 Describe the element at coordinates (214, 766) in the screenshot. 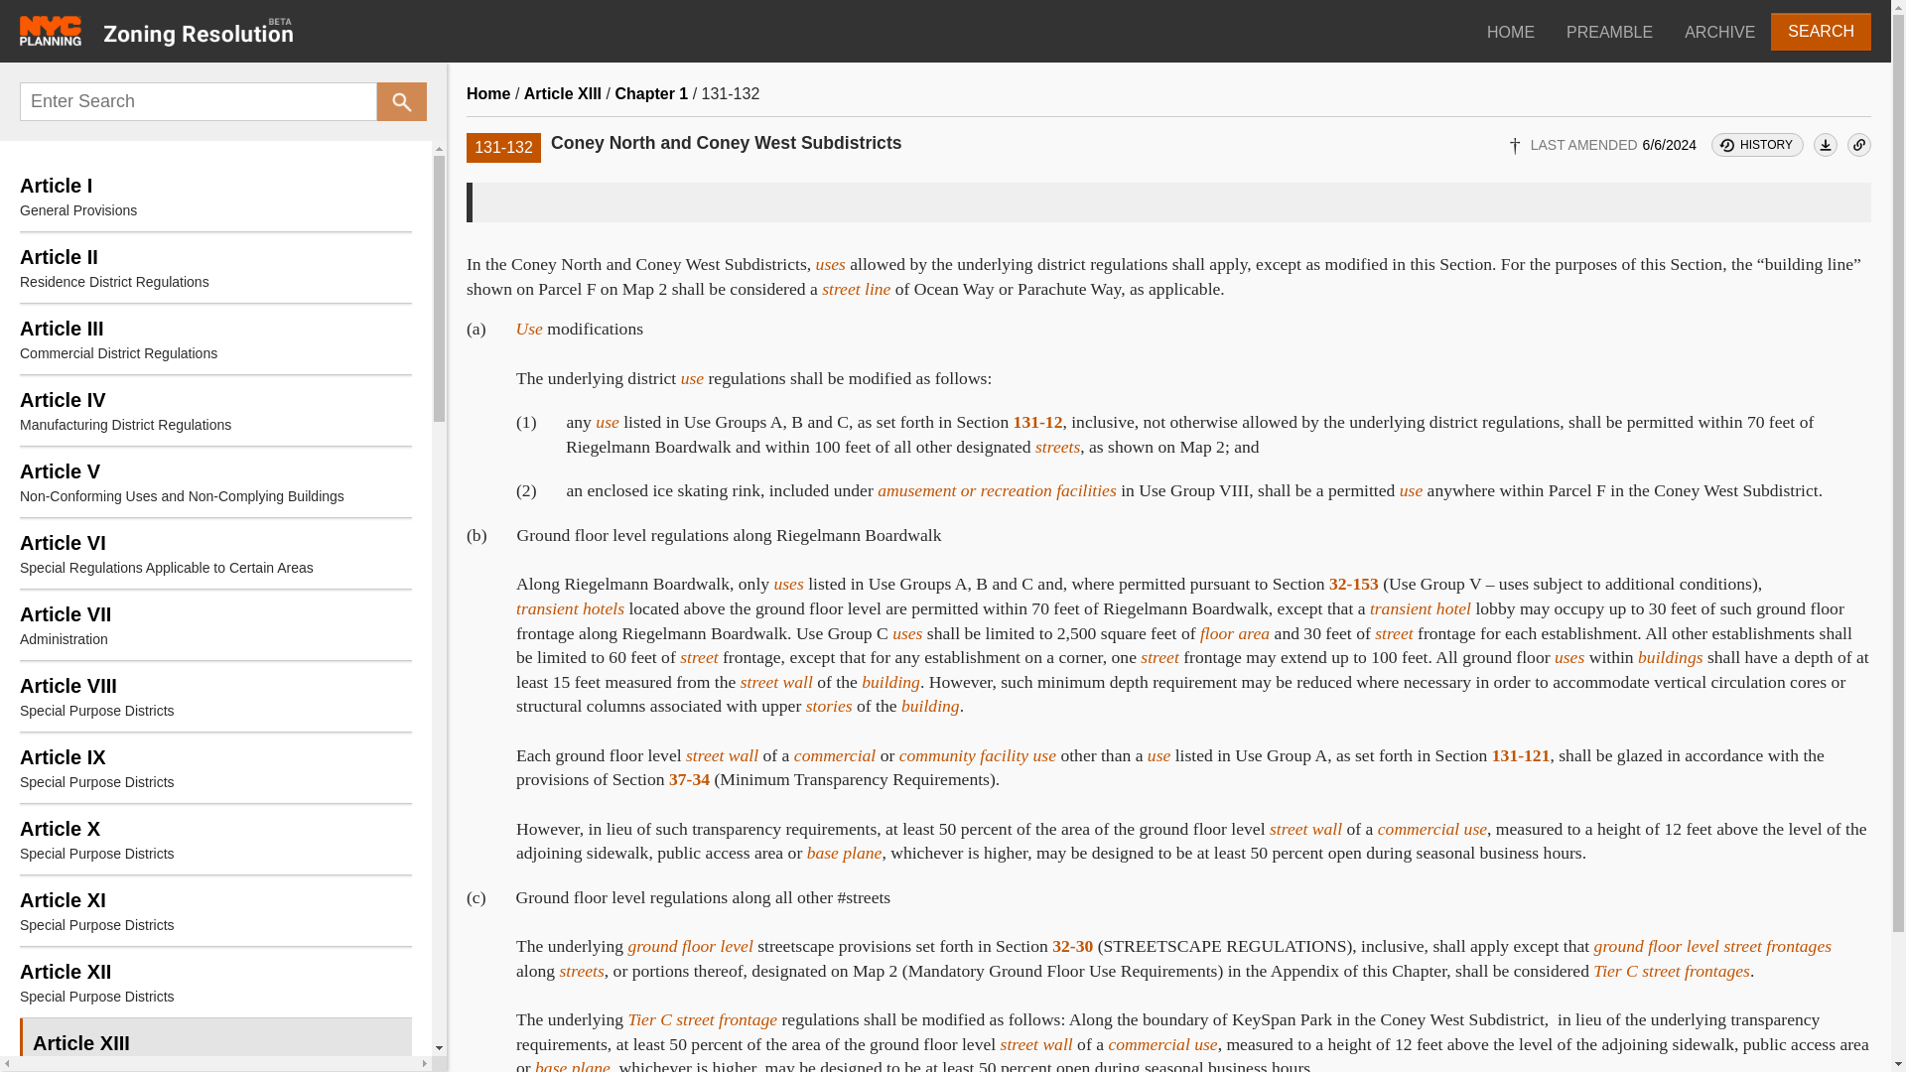

I see `Skip to main content` at that location.